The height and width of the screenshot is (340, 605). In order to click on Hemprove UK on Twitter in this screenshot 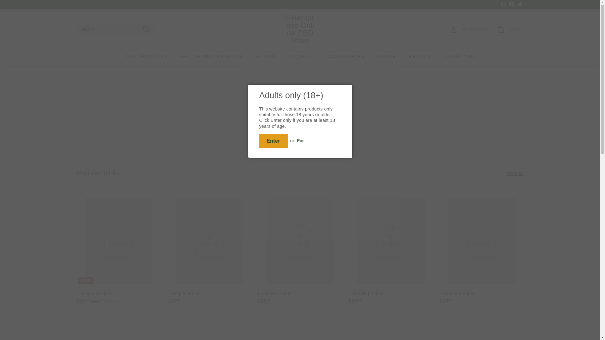, I will do `click(519, 5)`.